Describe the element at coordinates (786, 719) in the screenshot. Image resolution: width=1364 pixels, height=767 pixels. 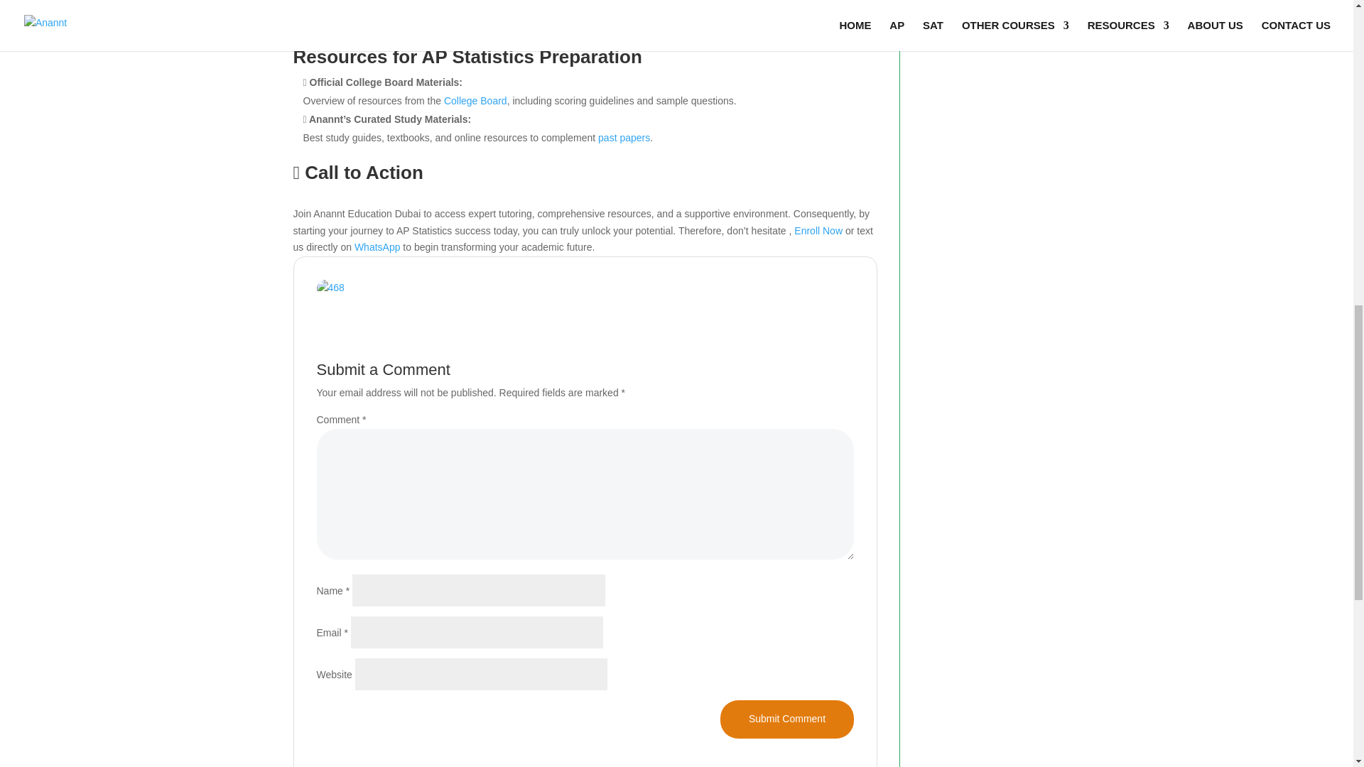
I see `Submit Comment` at that location.